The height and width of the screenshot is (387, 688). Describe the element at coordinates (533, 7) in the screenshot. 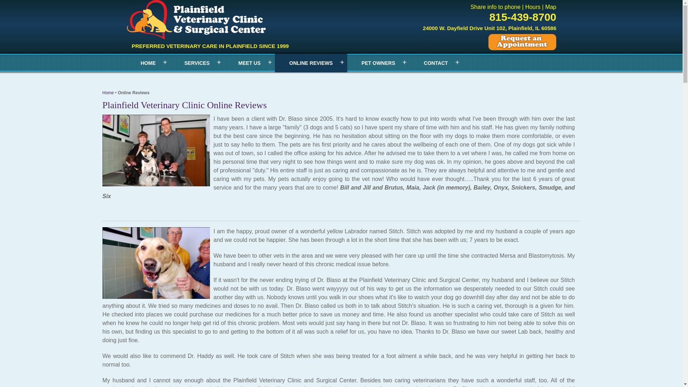

I see `Hours` at that location.